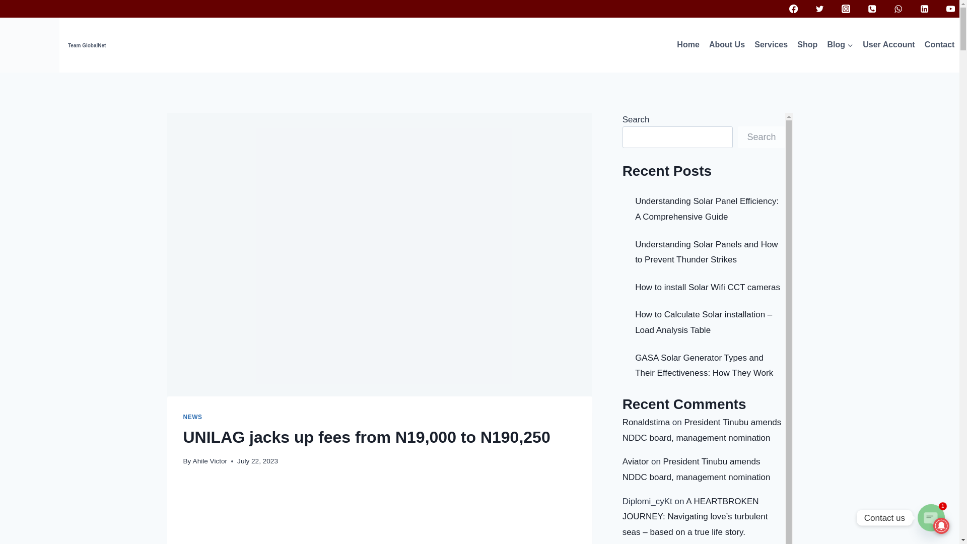  What do you see at coordinates (52, 44) in the screenshot?
I see `Team GlobalNet` at bounding box center [52, 44].